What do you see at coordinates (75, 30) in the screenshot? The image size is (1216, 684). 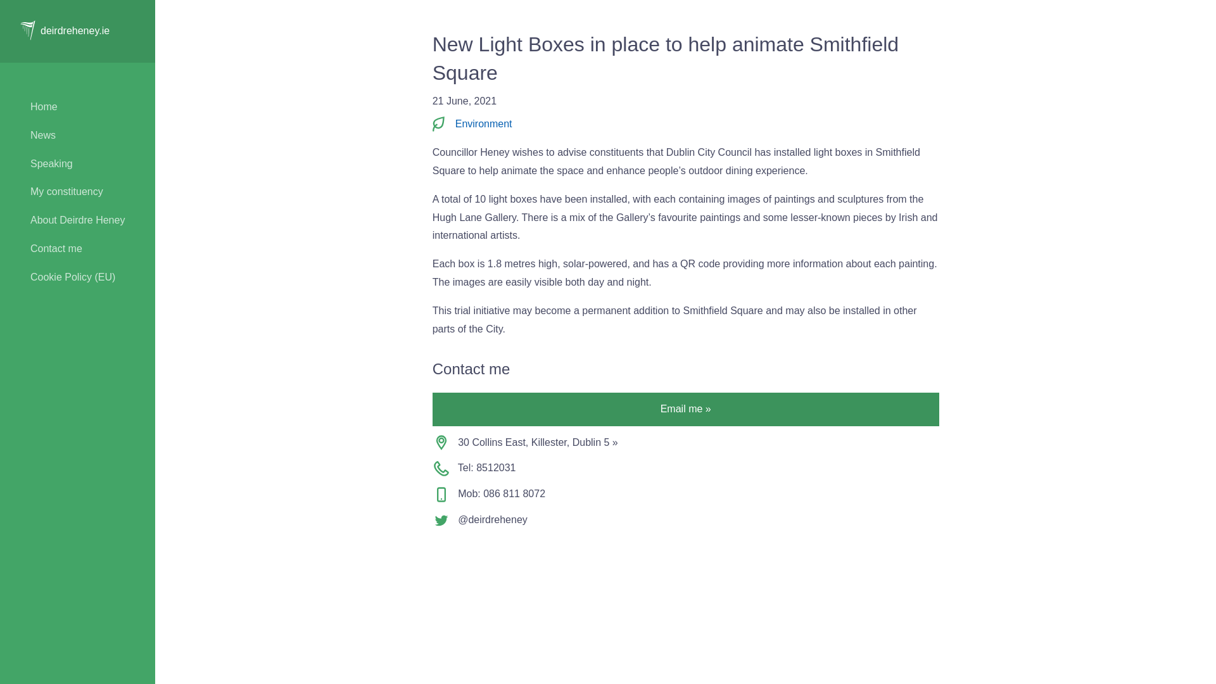 I see `deirdreheney.ie` at bounding box center [75, 30].